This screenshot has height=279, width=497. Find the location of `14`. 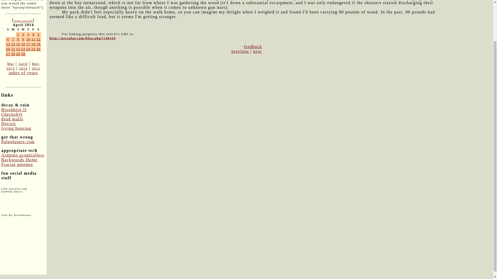

14 is located at coordinates (13, 44).